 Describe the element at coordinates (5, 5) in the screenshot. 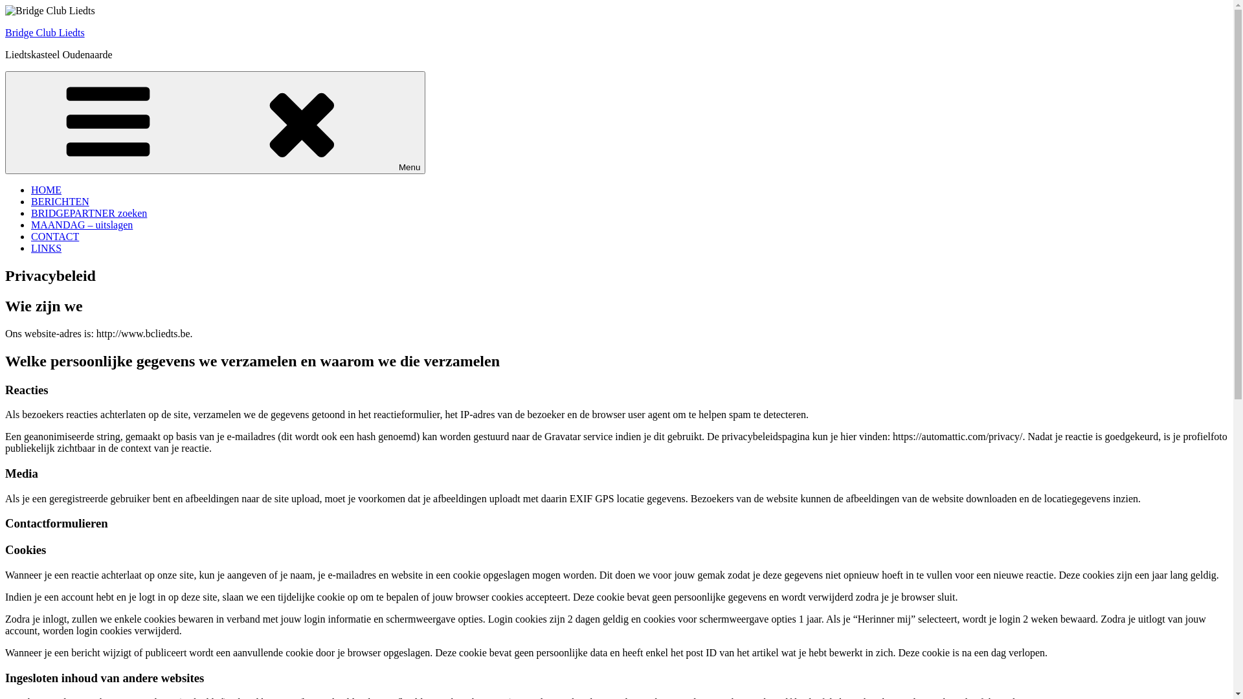

I see `Naar de inhoud springen` at that location.